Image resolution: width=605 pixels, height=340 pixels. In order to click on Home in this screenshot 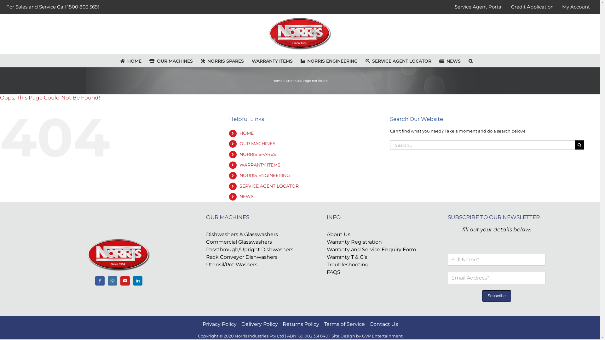, I will do `click(277, 81)`.